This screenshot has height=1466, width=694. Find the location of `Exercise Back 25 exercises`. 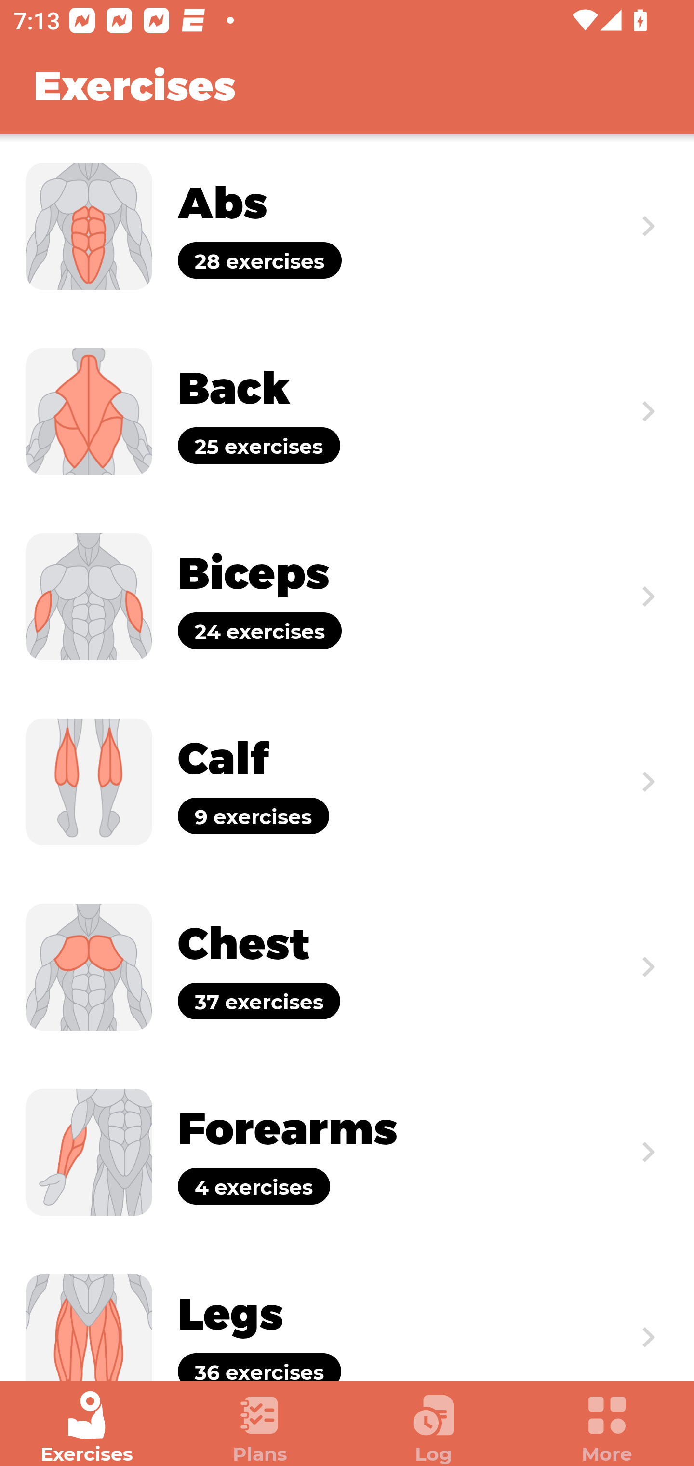

Exercise Back 25 exercises is located at coordinates (347, 411).